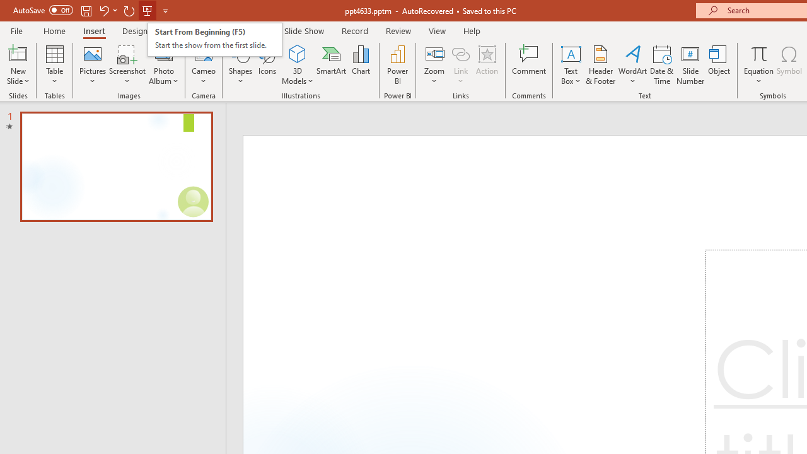 Image resolution: width=807 pixels, height=454 pixels. What do you see at coordinates (487, 64) in the screenshot?
I see `Action` at bounding box center [487, 64].